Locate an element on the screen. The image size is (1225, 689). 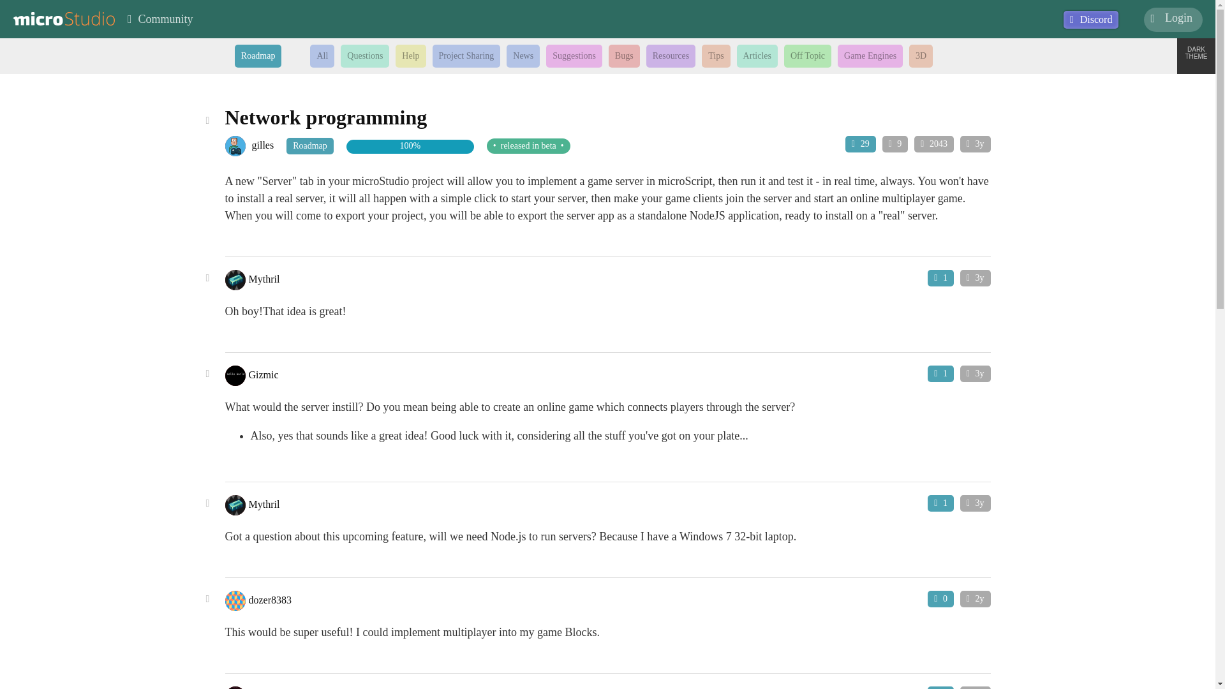
Copy link is located at coordinates (208, 688).